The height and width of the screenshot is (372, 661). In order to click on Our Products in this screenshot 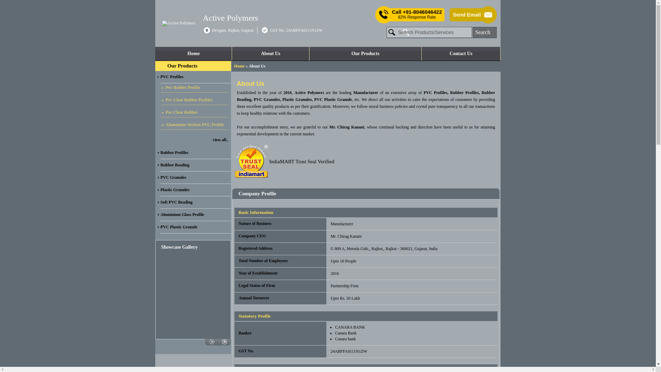, I will do `click(182, 65)`.